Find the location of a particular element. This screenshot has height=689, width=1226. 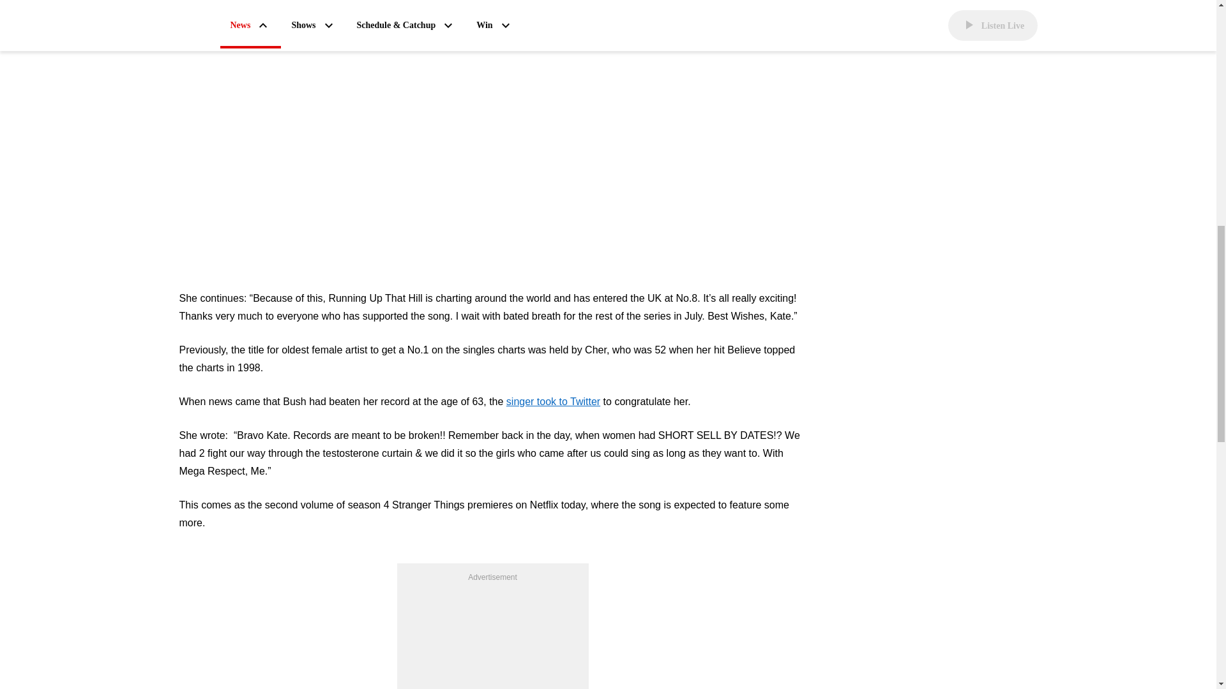

singer took to Twitter is located at coordinates (553, 401).